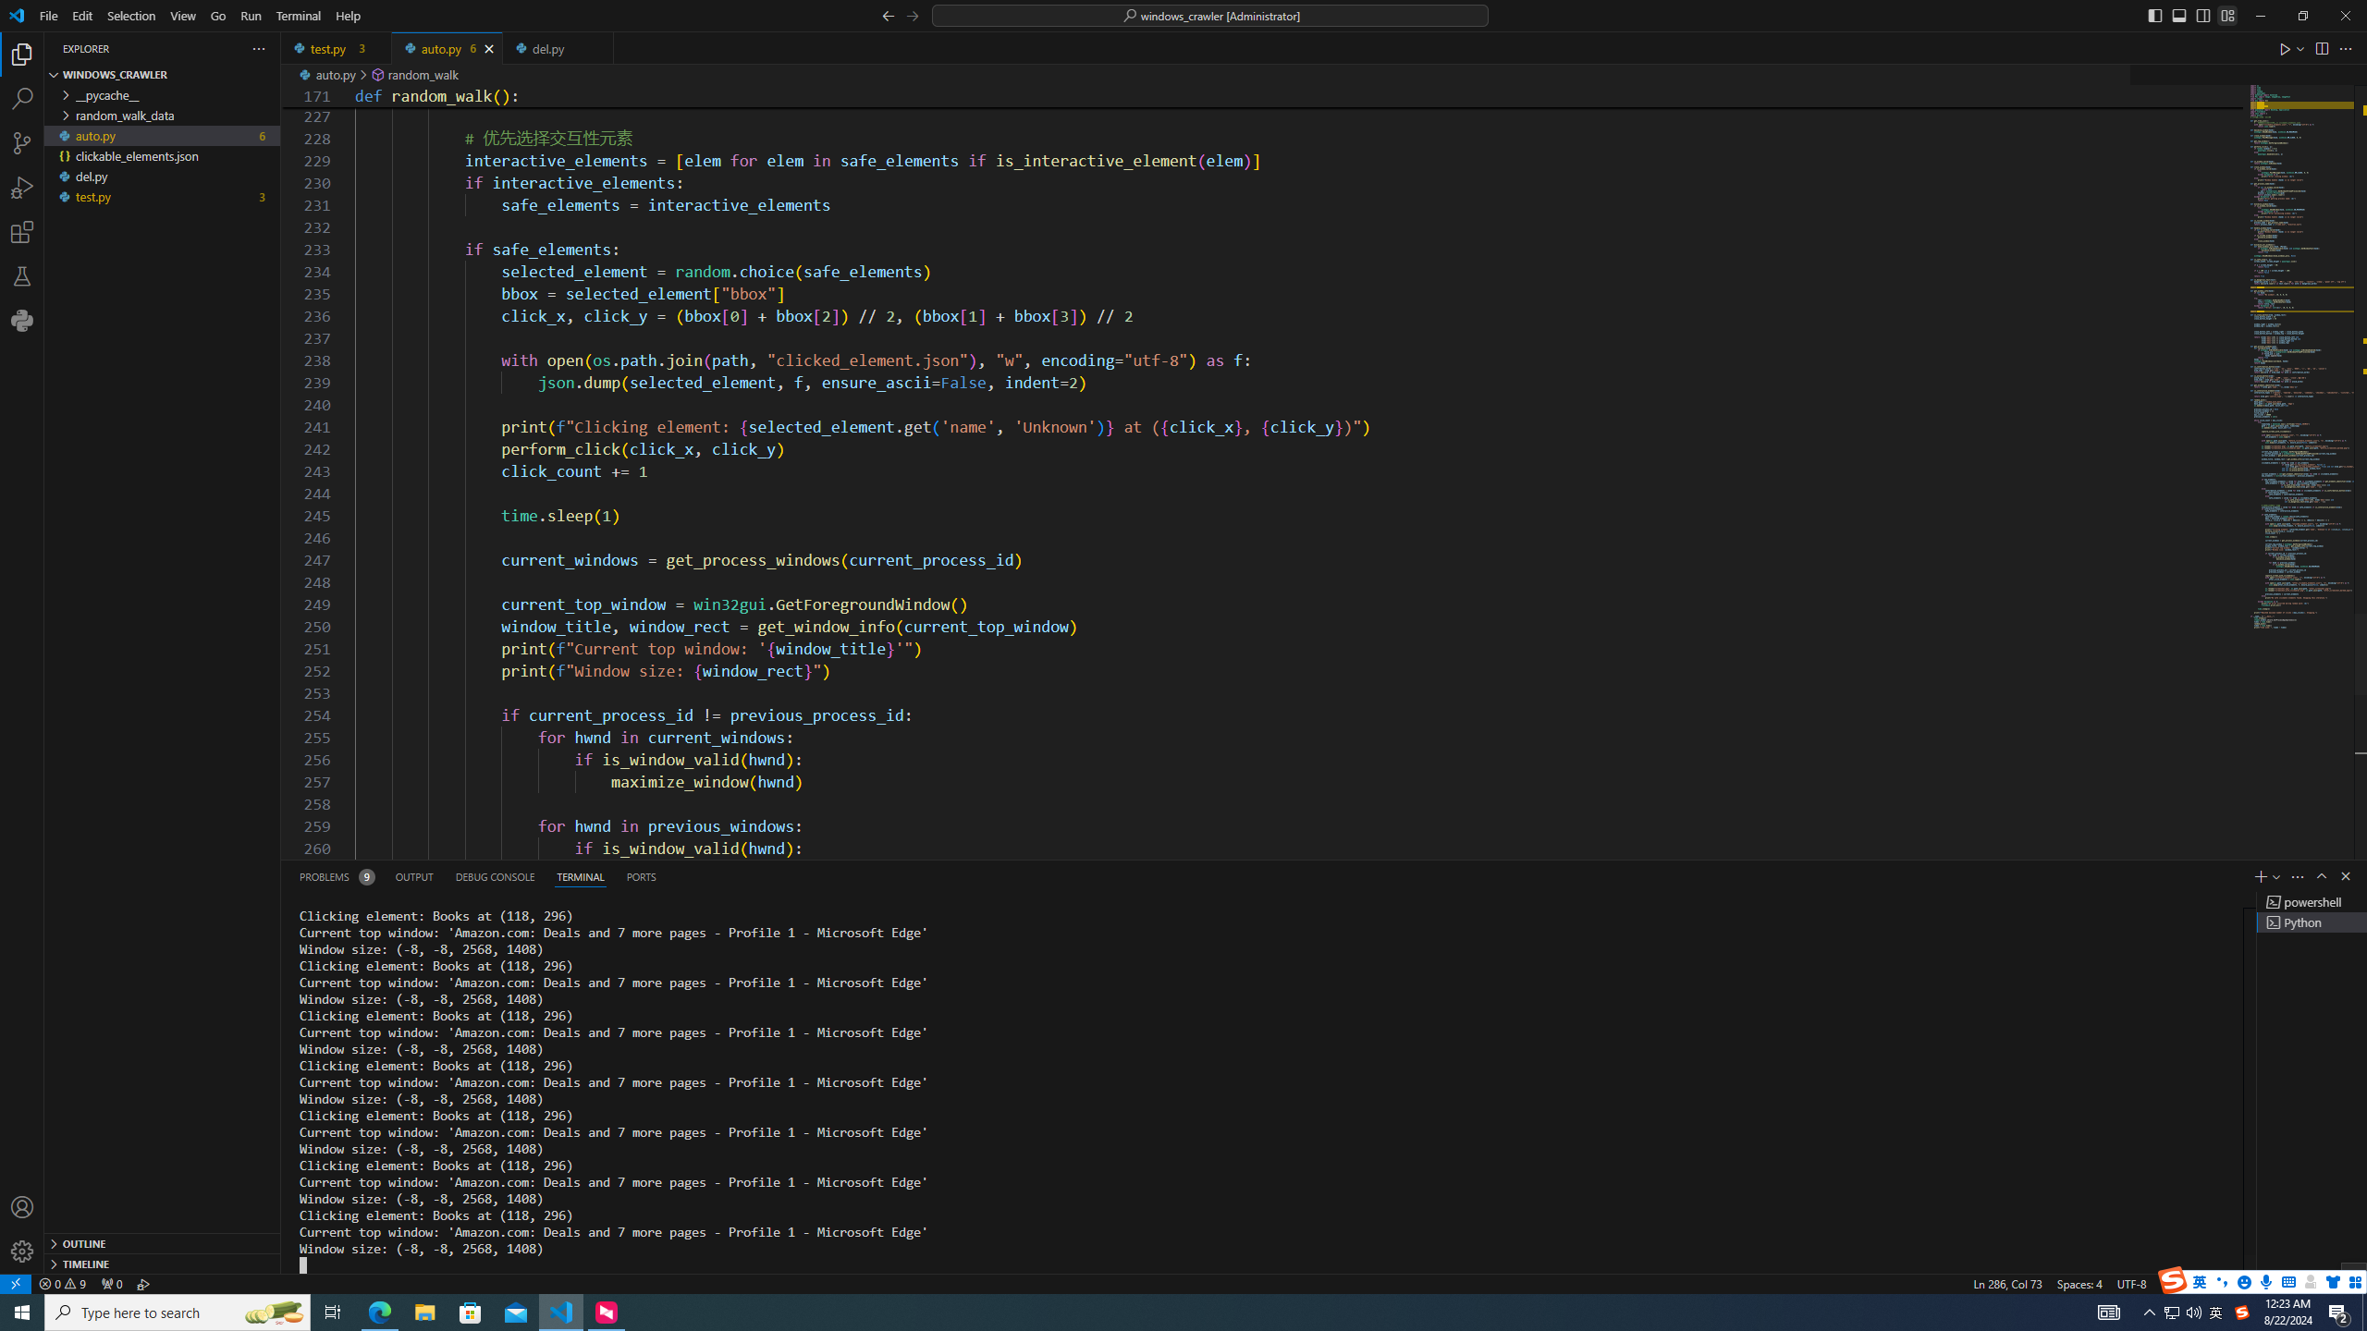 Image resolution: width=2367 pixels, height=1331 pixels. Describe the element at coordinates (599, 48) in the screenshot. I see `Close (Ctrl+F4)` at that location.